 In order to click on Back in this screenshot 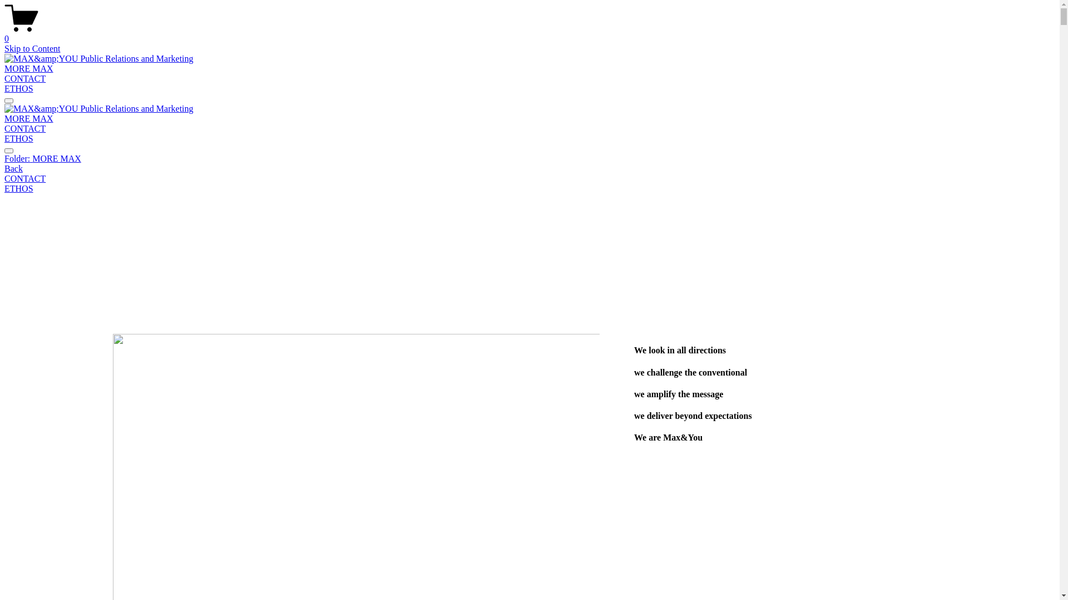, I will do `click(13, 168)`.